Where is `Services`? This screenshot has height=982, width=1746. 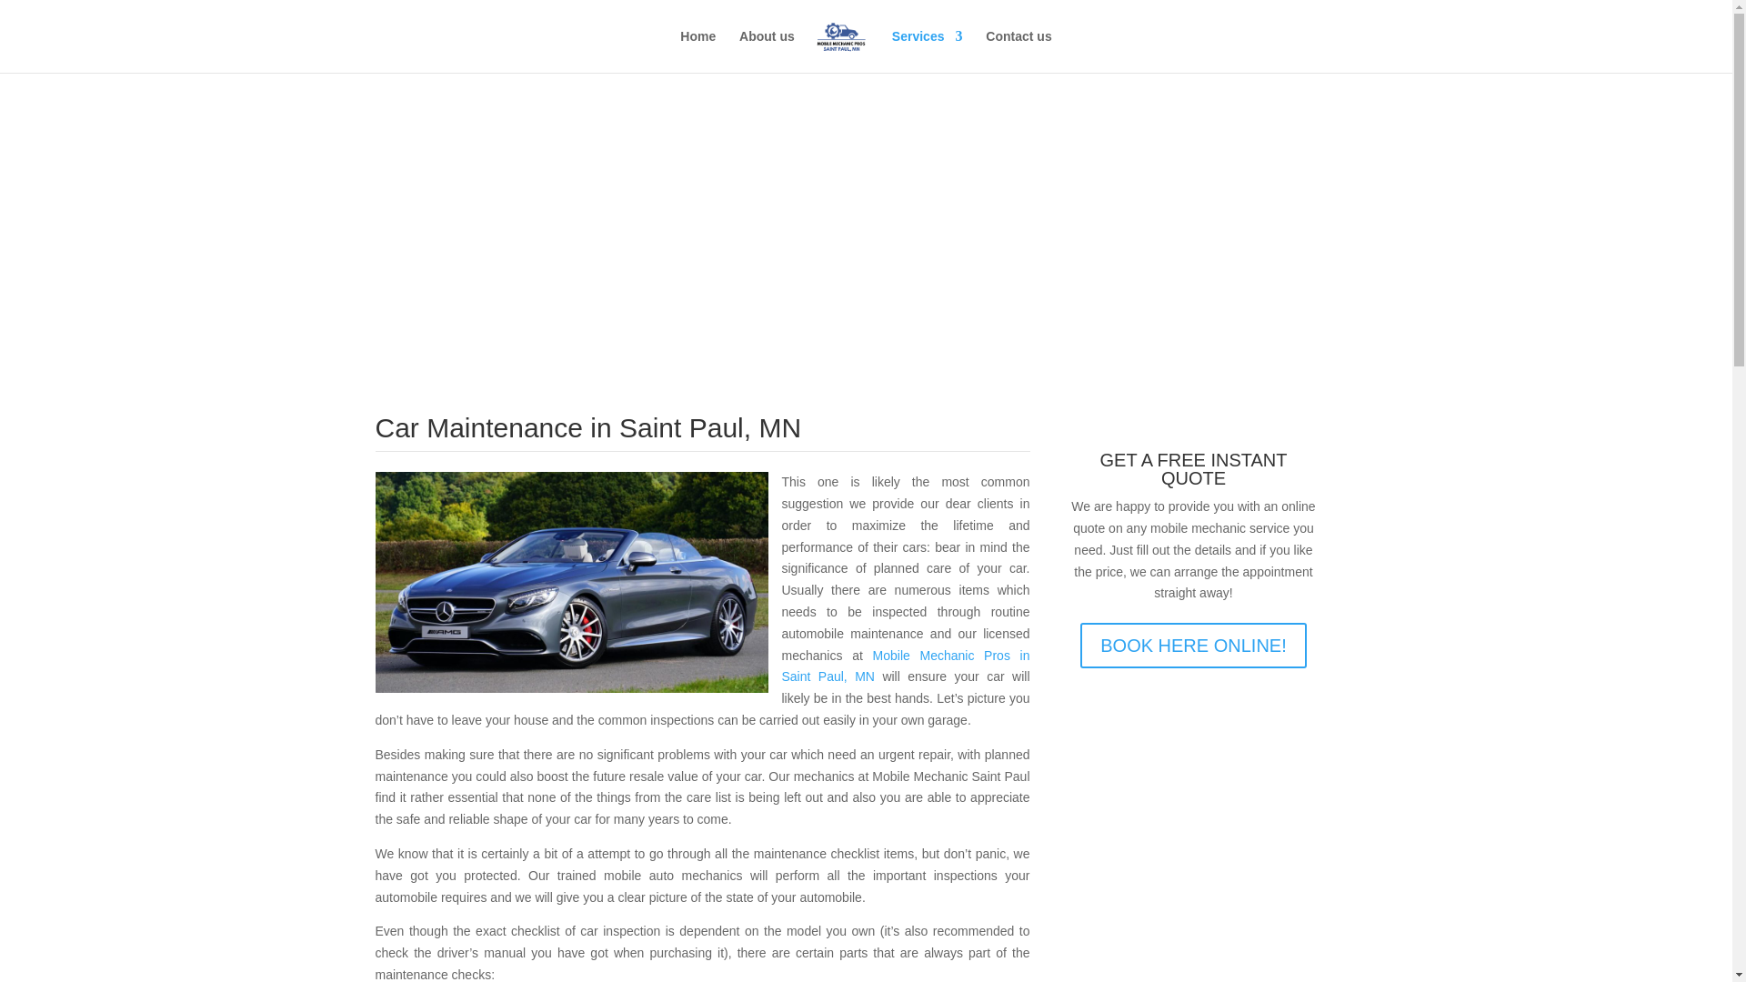
Services is located at coordinates (928, 51).